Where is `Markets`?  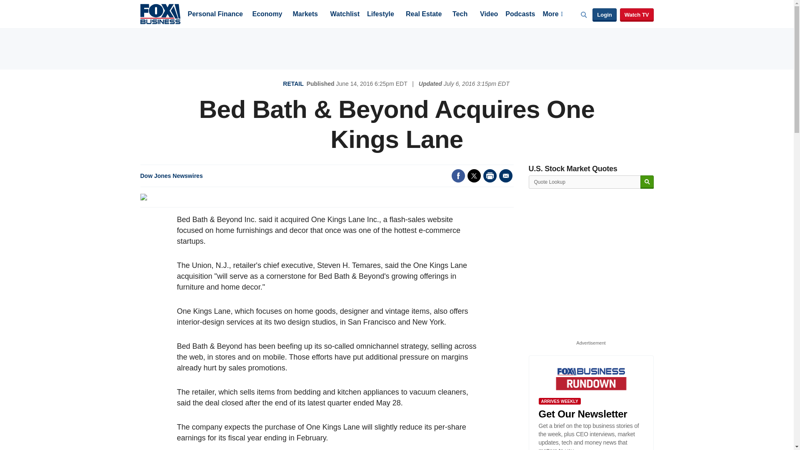 Markets is located at coordinates (305, 15).